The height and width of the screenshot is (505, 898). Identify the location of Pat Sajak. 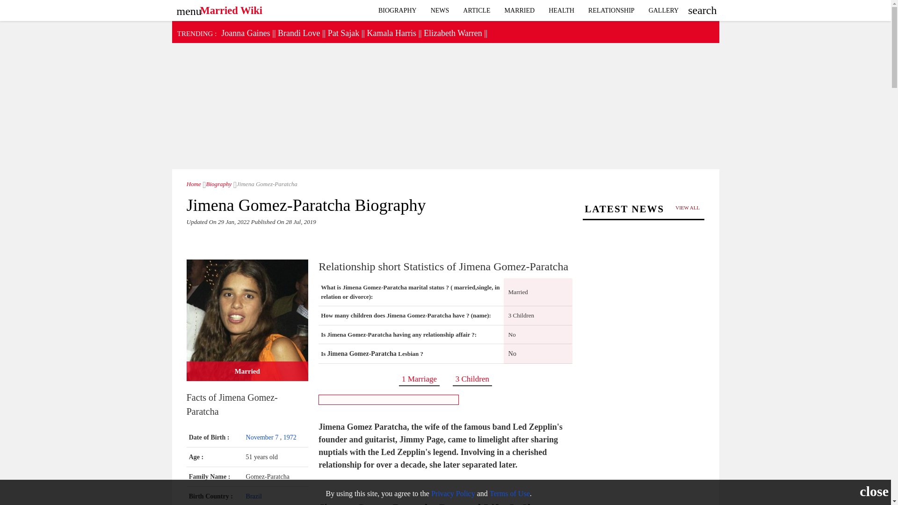
(343, 33).